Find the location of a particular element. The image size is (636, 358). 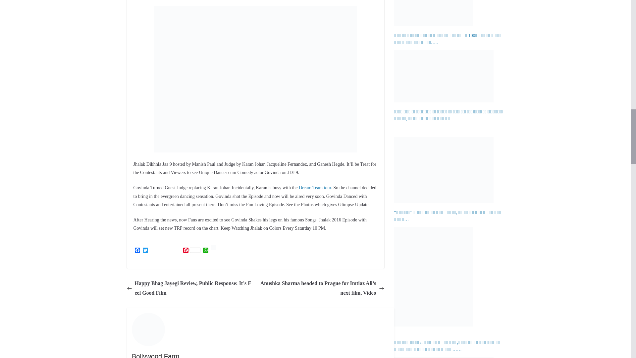

Facebook is located at coordinates (137, 251).